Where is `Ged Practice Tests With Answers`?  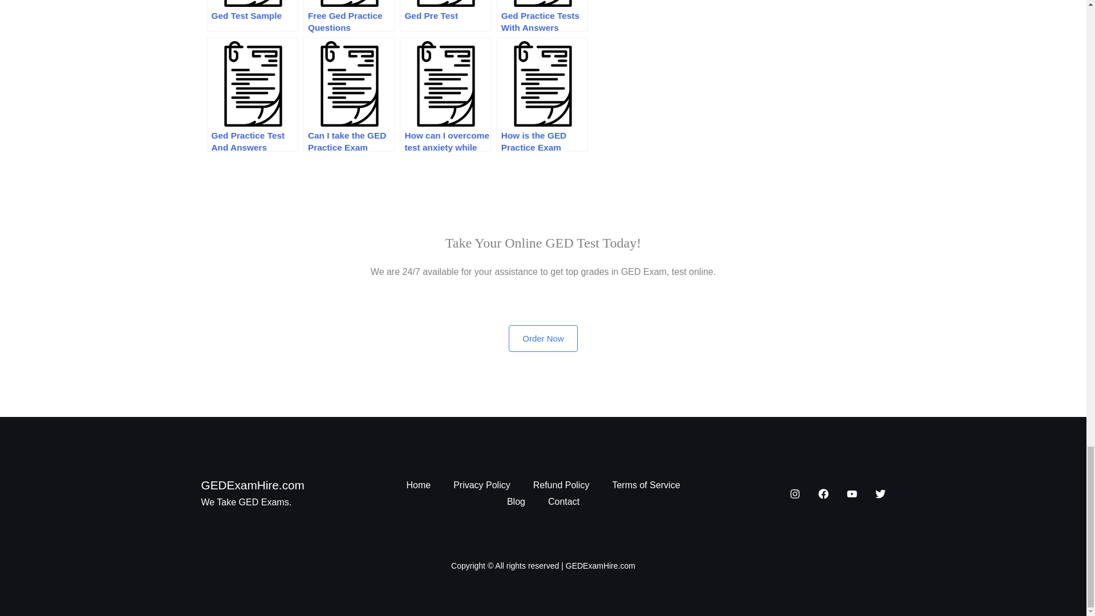 Ged Practice Tests With Answers is located at coordinates (542, 16).